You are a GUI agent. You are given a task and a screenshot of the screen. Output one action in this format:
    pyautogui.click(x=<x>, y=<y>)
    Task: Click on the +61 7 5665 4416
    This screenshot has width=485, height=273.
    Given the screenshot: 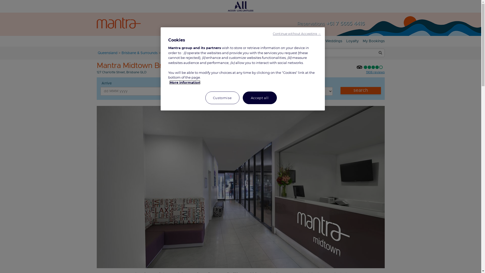 What is the action you would take?
    pyautogui.click(x=345, y=24)
    